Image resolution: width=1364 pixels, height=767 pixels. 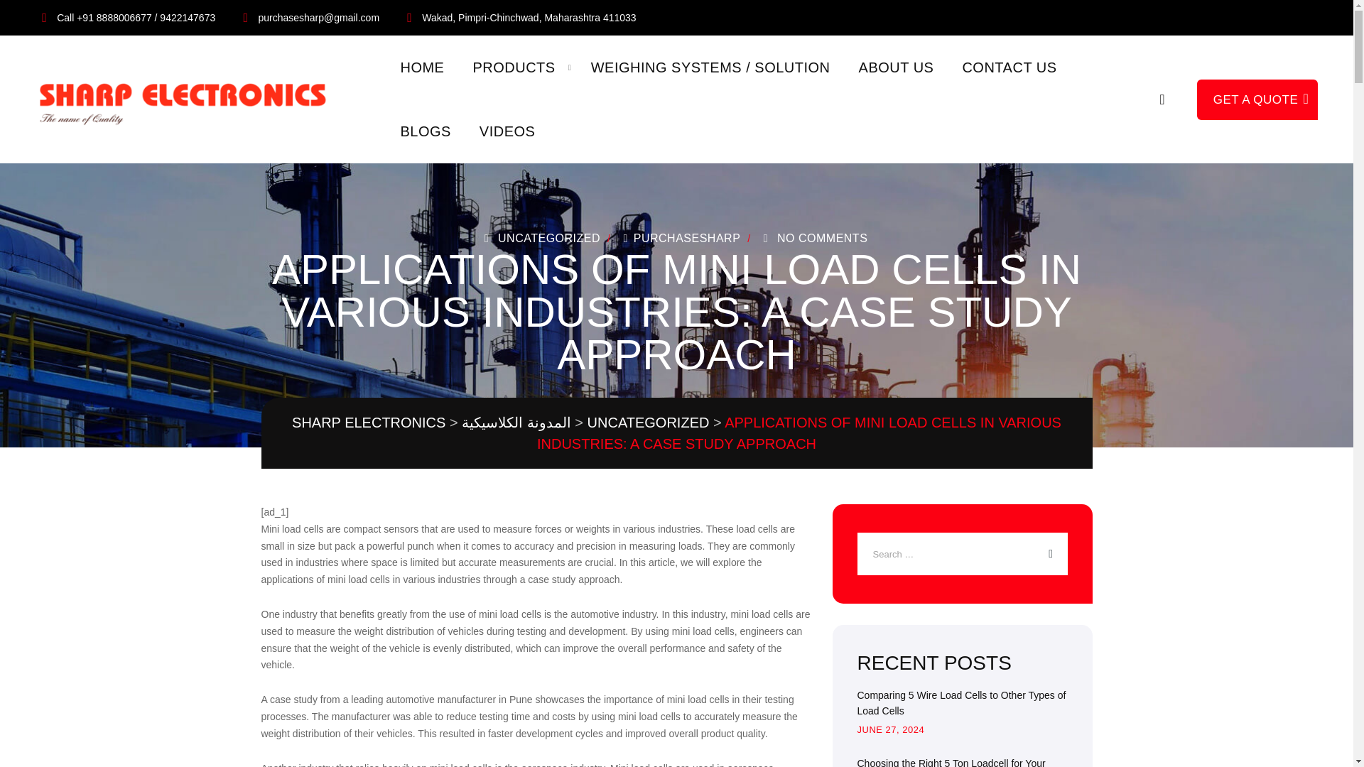 I want to click on SHARP ELECTRONICS, so click(x=368, y=422).